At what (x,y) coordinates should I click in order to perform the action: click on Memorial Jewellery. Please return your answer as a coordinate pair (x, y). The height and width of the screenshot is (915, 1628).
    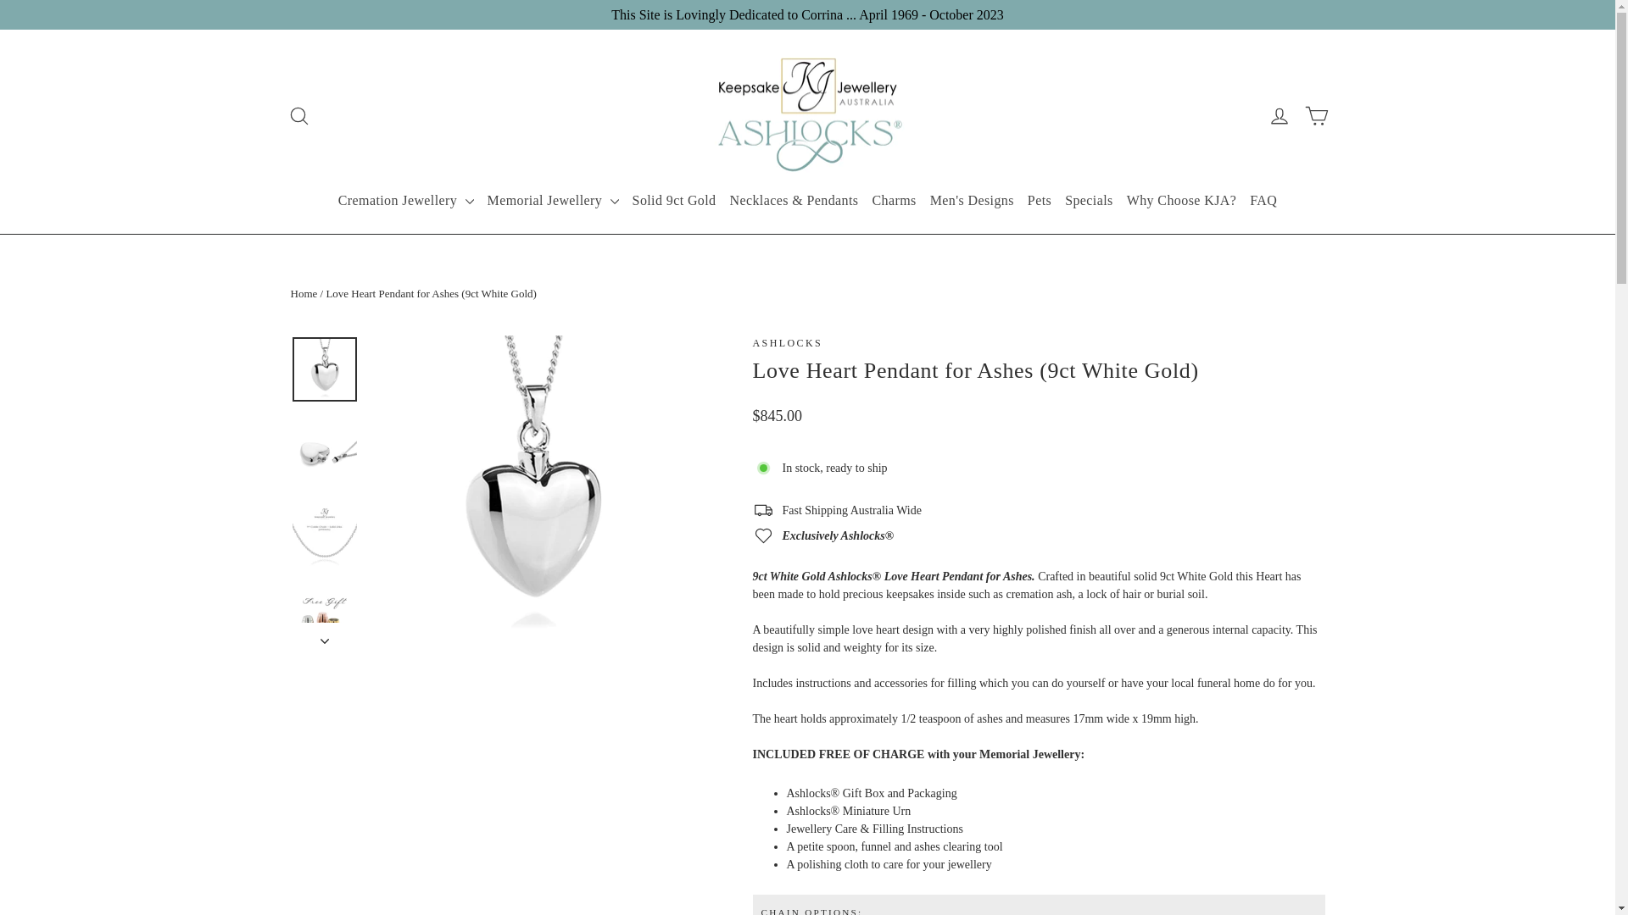
    Looking at the image, I should click on (553, 201).